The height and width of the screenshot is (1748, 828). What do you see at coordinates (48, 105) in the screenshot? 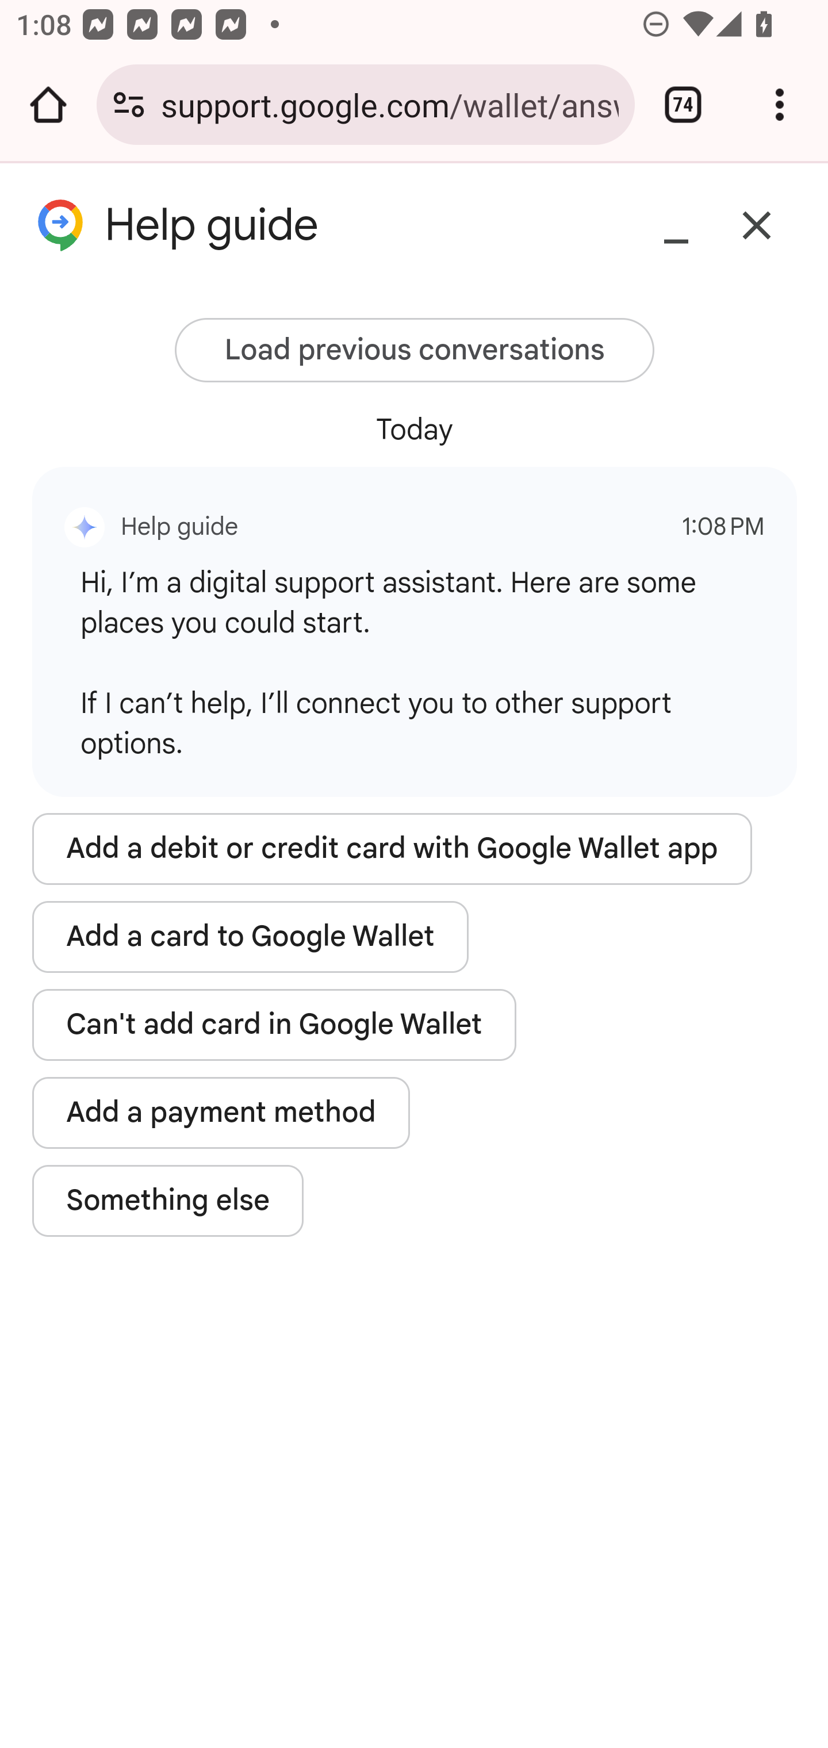
I see `Open the home page` at bounding box center [48, 105].